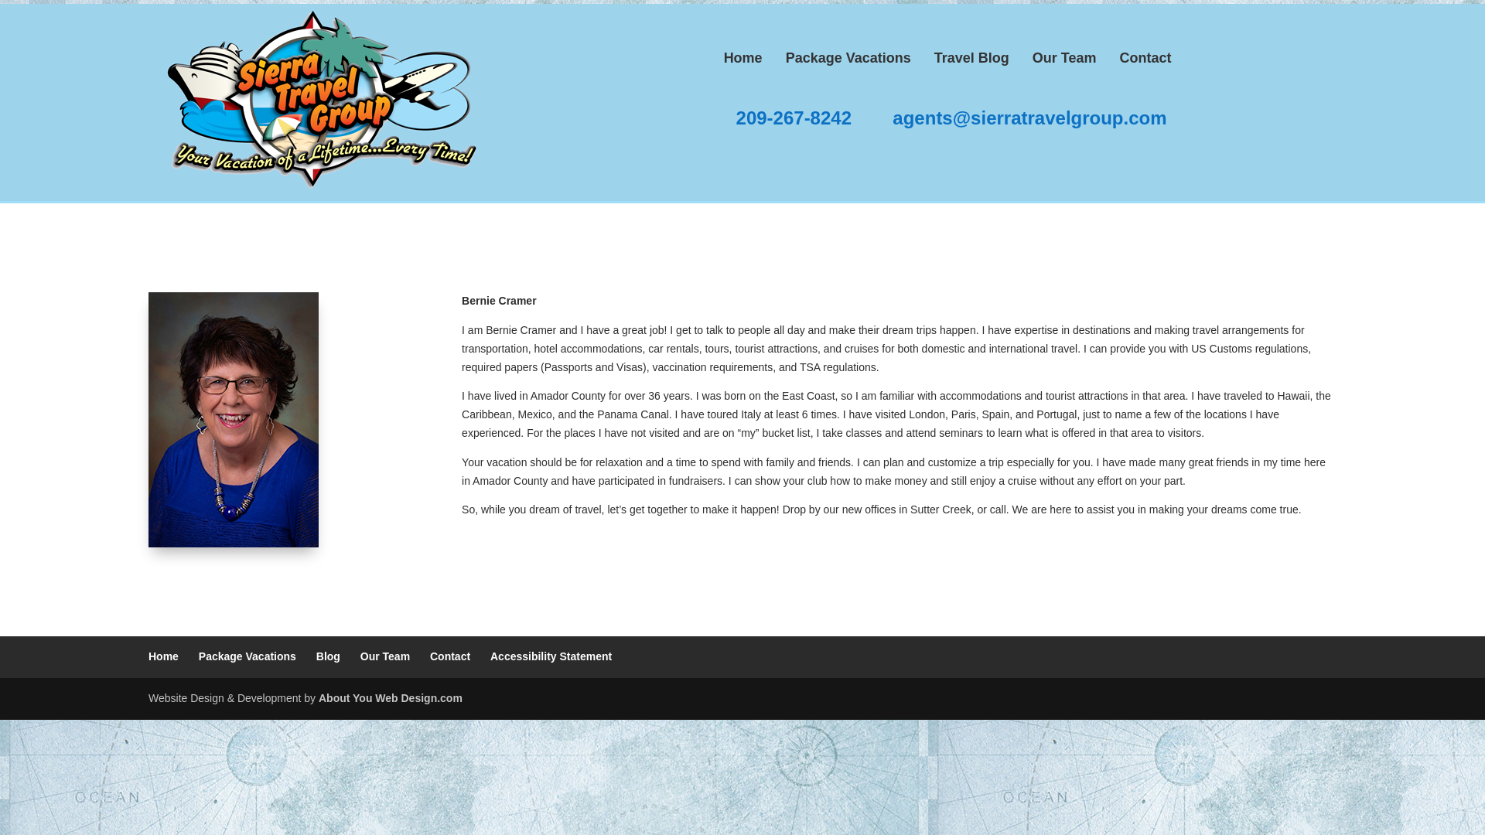 This screenshot has height=835, width=1485. Describe the element at coordinates (316, 101) in the screenshot. I see `Sierra-Travel-Logo-blue` at that location.